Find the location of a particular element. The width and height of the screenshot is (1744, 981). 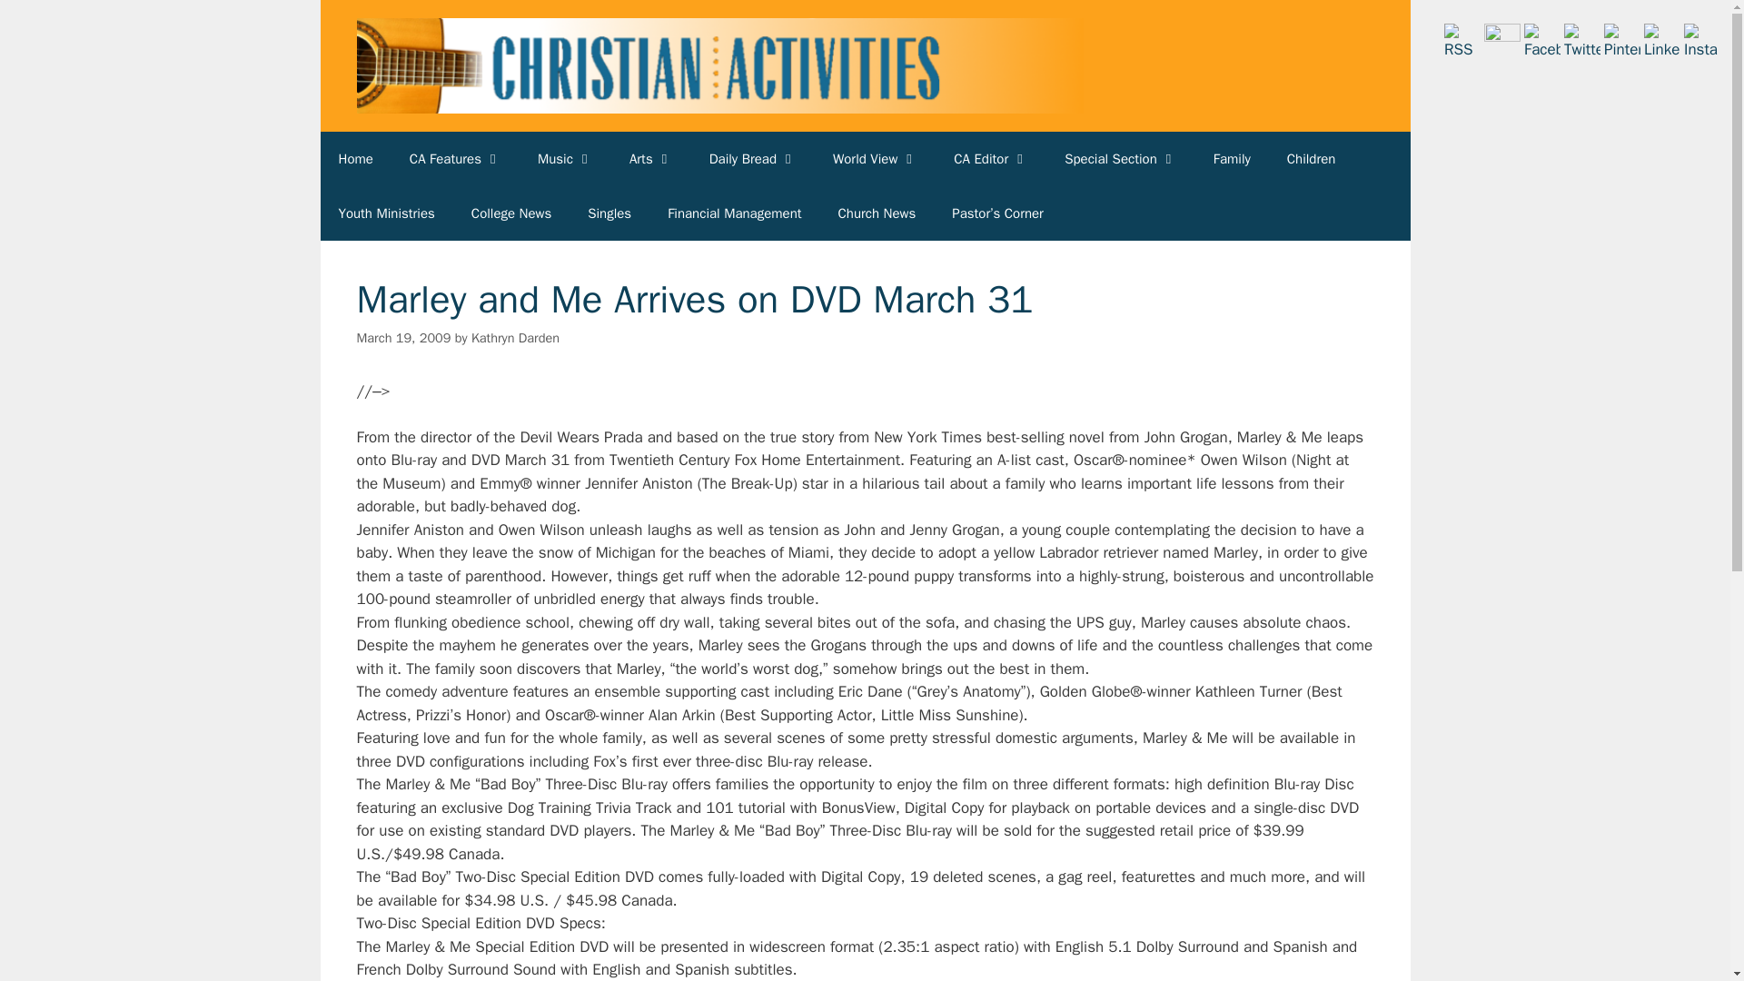

Special Section is located at coordinates (1121, 158).